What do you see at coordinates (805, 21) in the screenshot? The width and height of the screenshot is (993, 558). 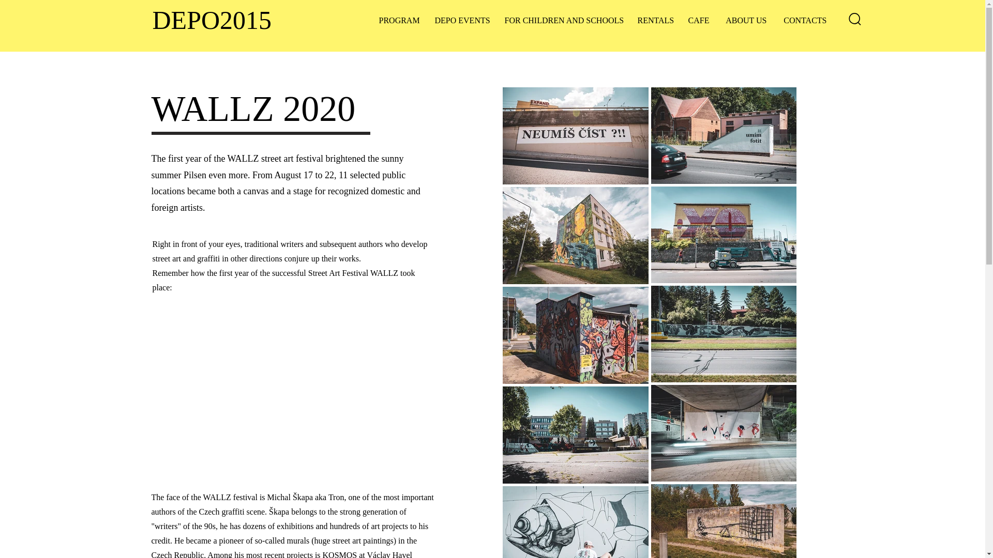 I see `CONTACTS` at bounding box center [805, 21].